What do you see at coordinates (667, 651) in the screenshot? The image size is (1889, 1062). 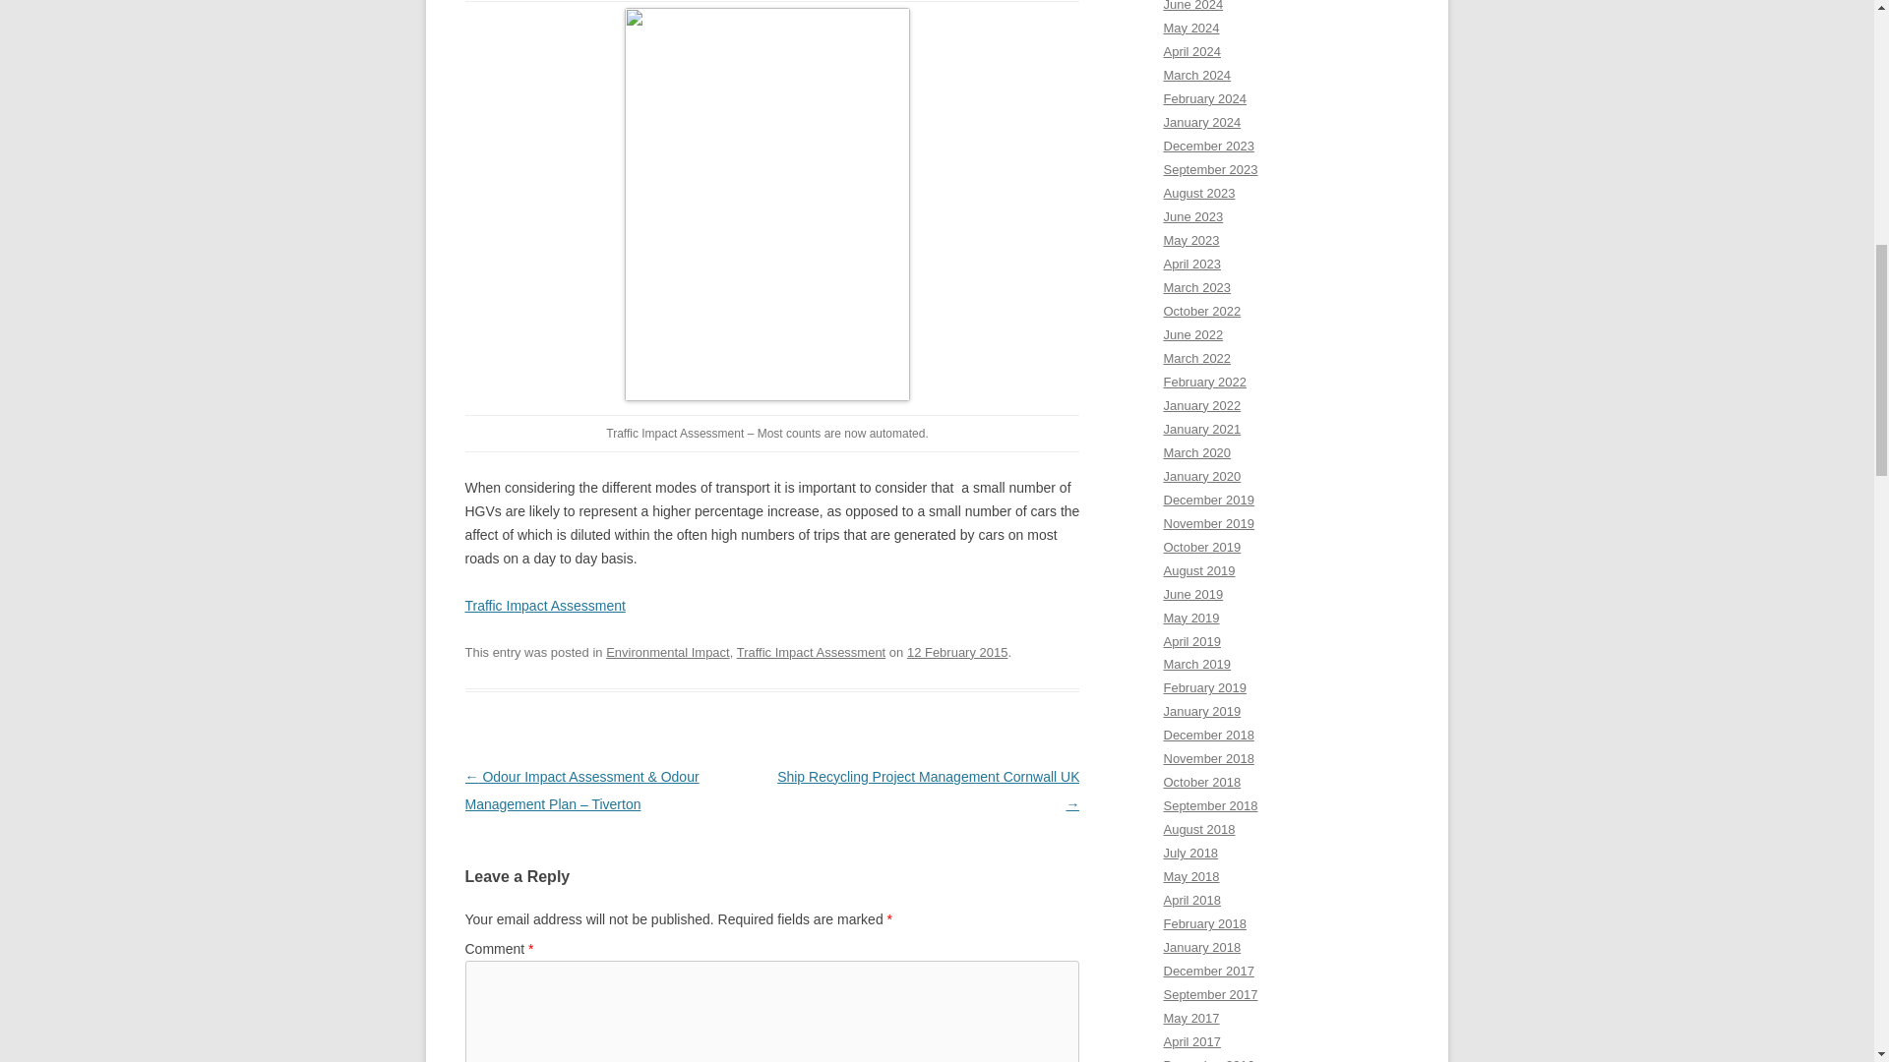 I see `Environmental Impact` at bounding box center [667, 651].